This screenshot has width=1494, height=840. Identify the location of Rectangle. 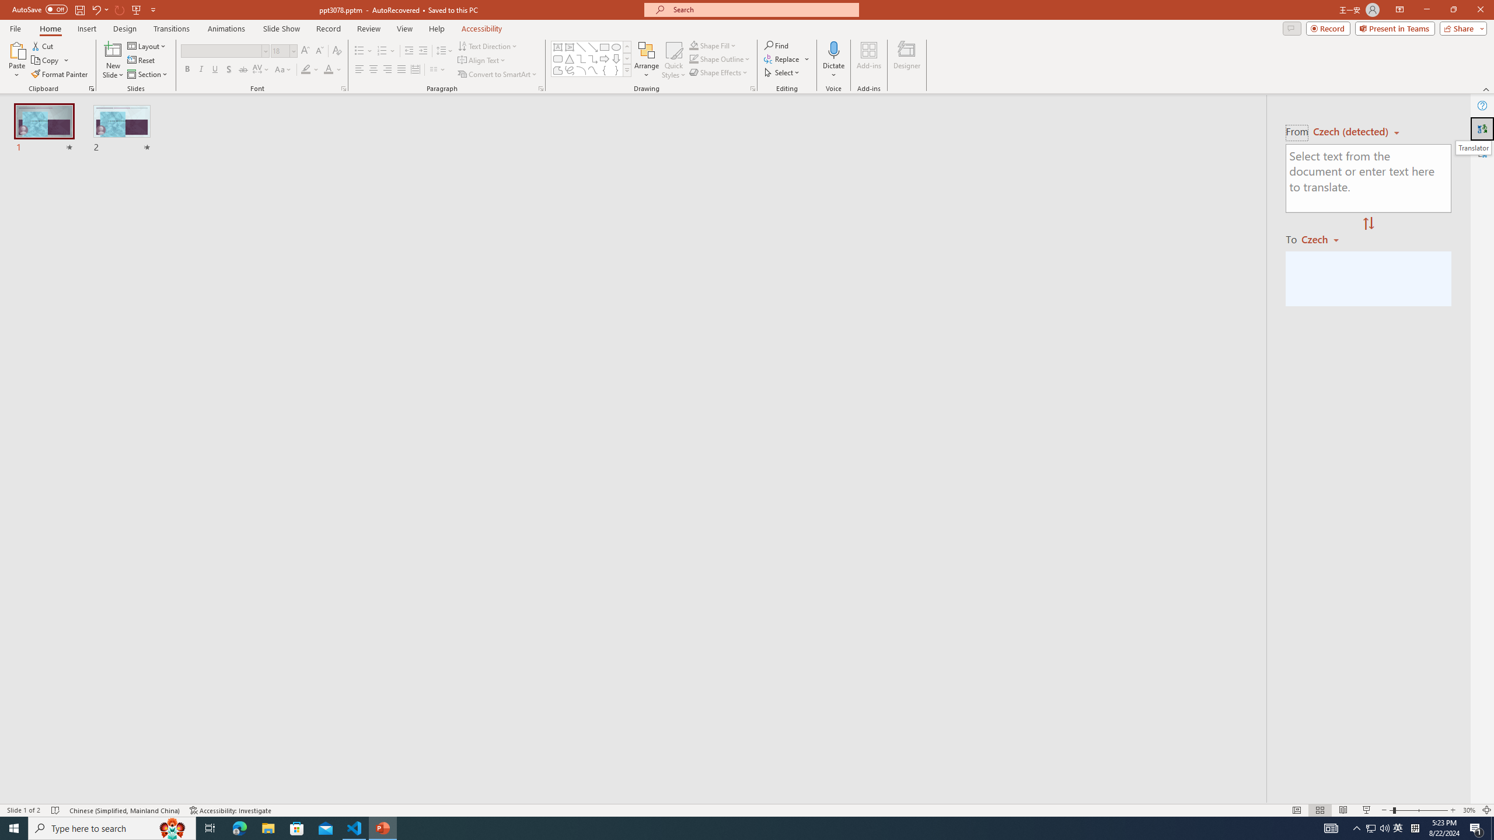
(605, 47).